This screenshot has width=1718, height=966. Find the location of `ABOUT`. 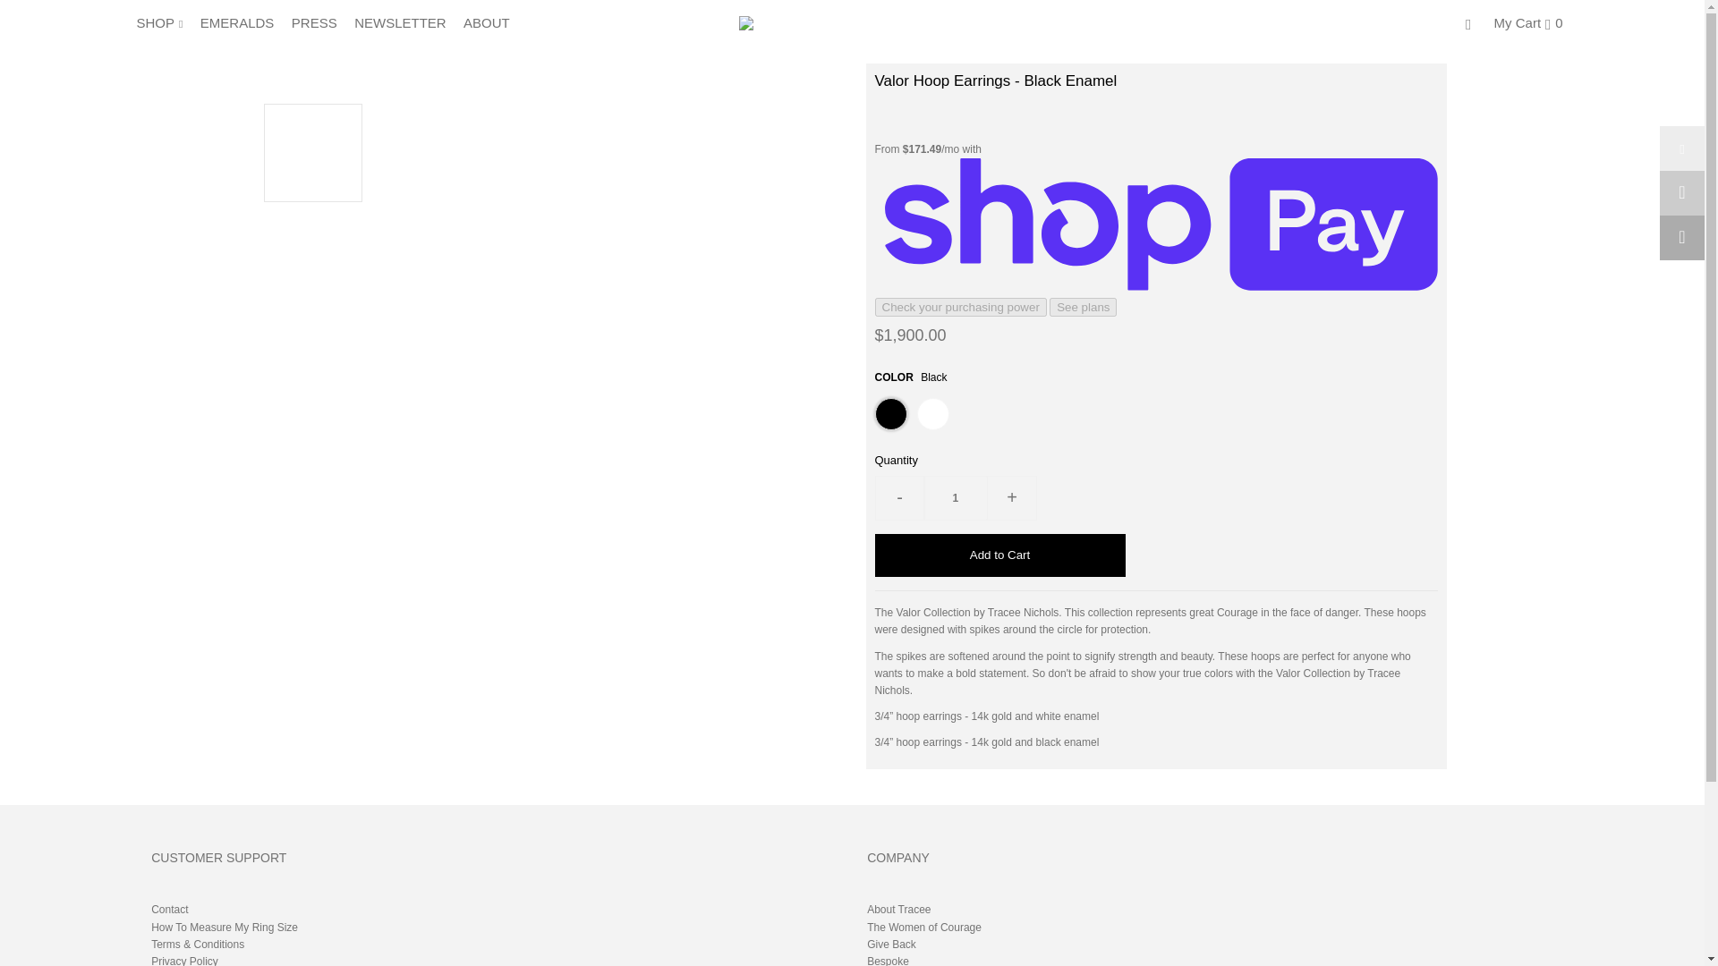

ABOUT is located at coordinates (494, 22).